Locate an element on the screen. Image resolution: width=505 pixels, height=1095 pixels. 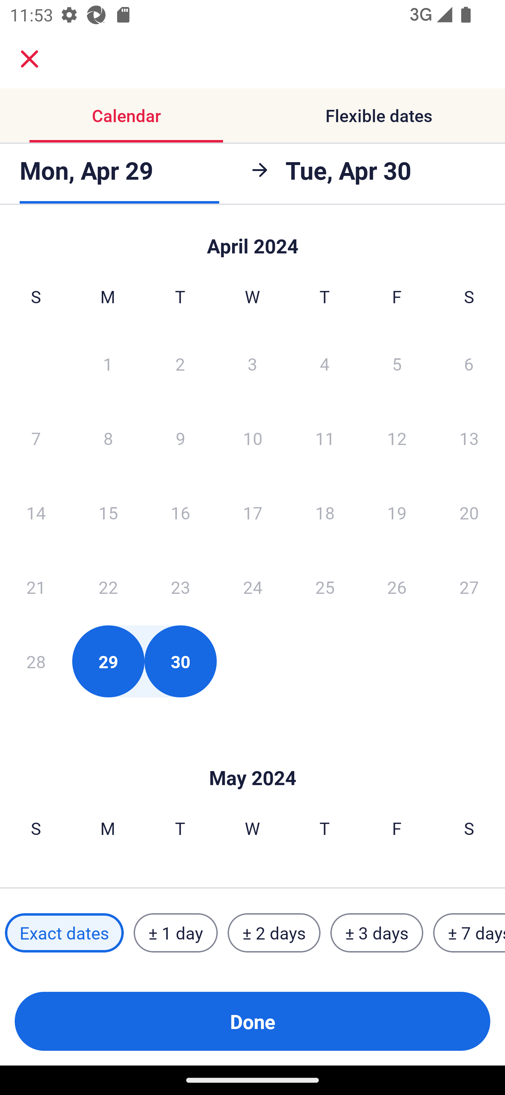
23 Tuesday, April 23, 2024 is located at coordinates (180, 587).